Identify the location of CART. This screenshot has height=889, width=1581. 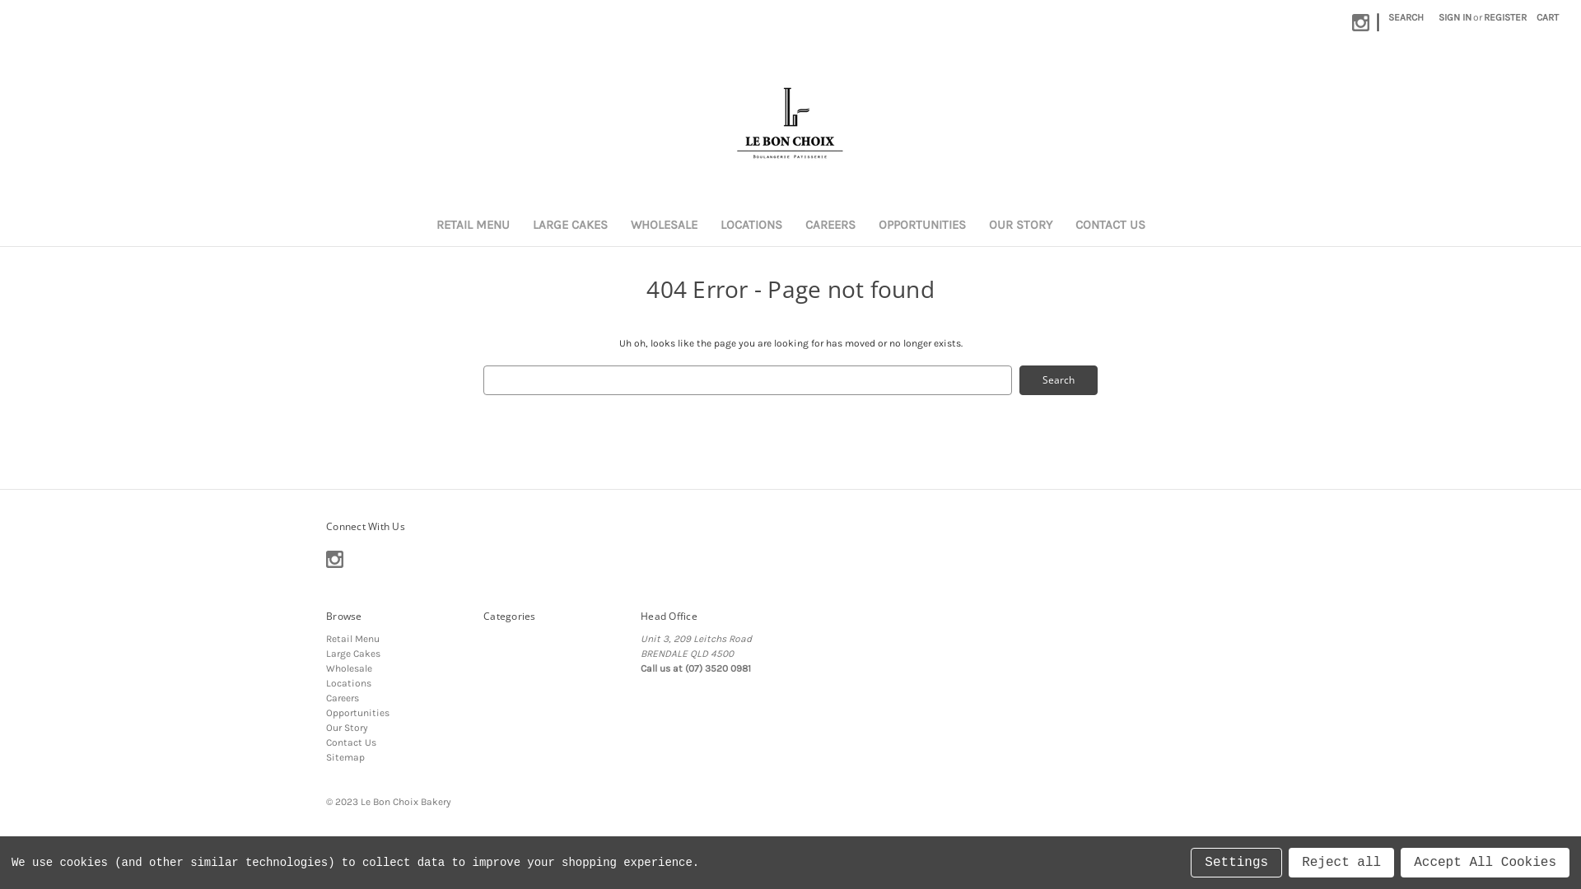
(1548, 17).